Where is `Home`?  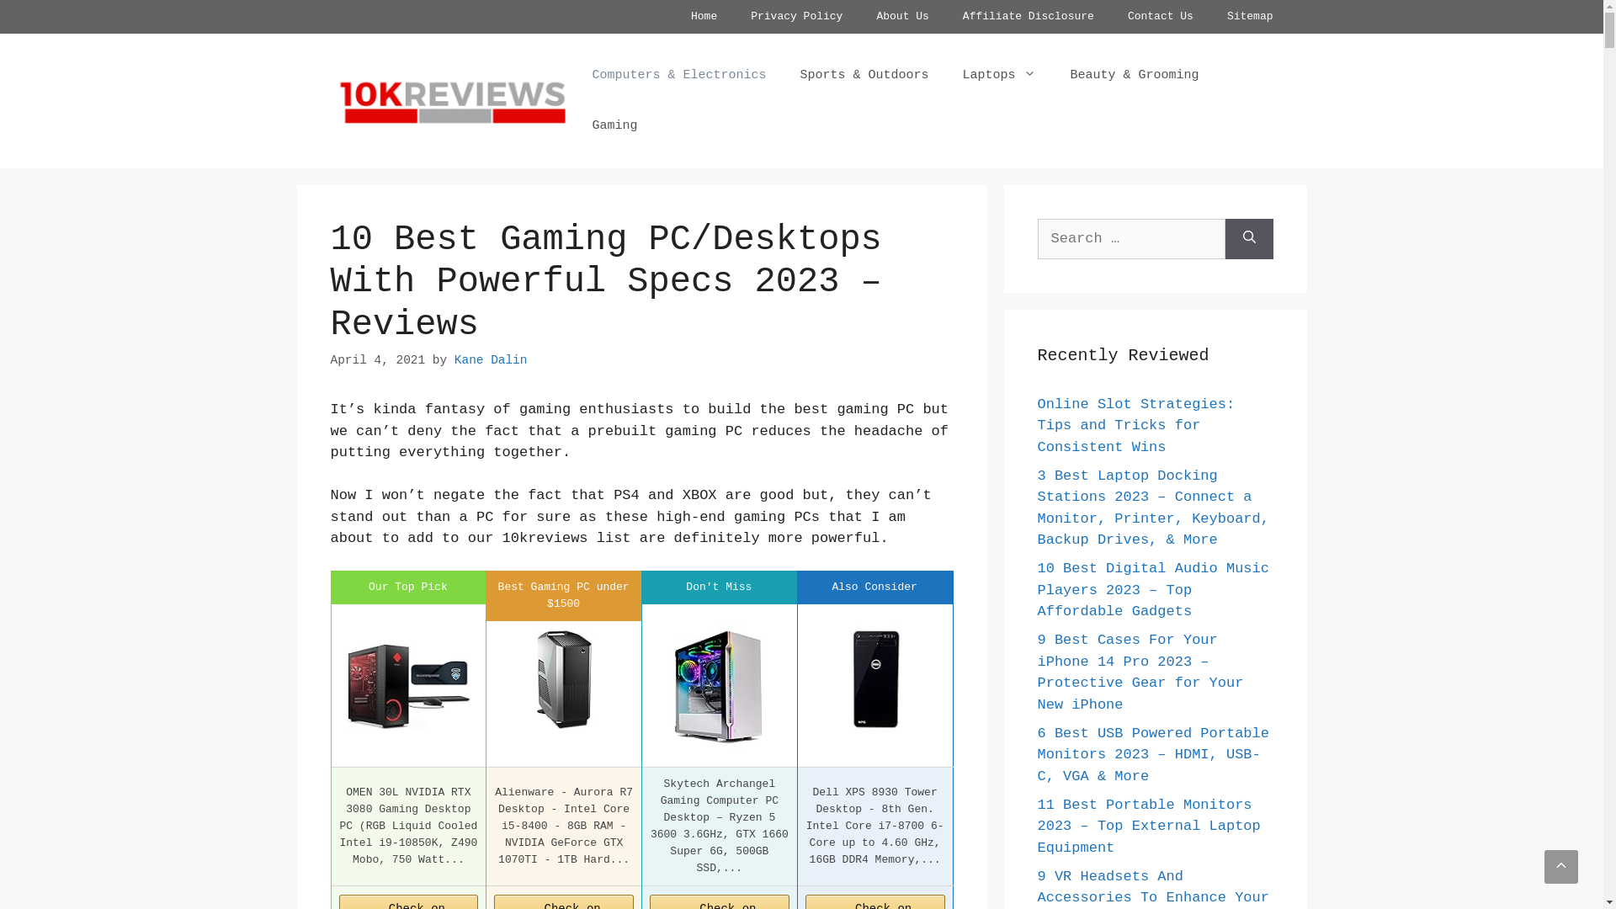
Home is located at coordinates (704, 17).